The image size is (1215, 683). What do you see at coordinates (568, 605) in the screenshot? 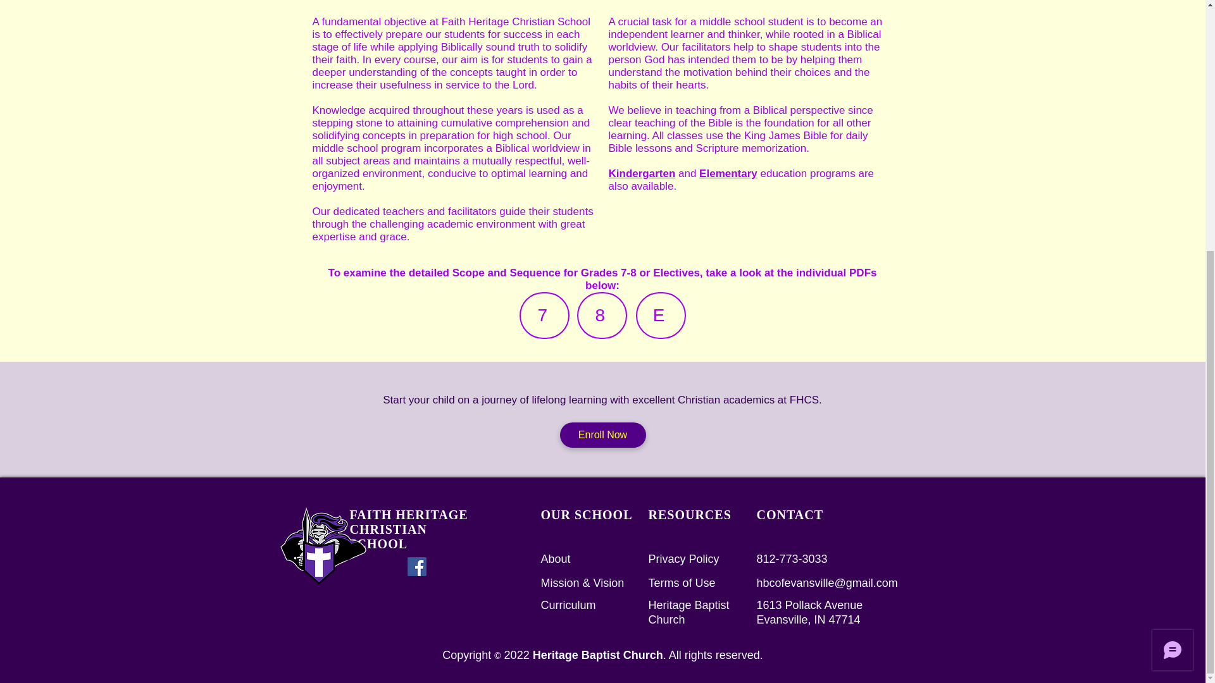
I see `Curriculum` at bounding box center [568, 605].